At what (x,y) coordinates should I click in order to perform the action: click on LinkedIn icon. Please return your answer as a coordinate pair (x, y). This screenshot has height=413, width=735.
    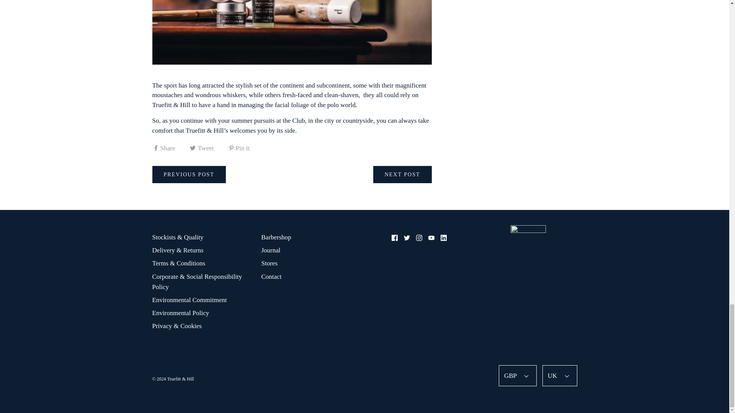
    Looking at the image, I should click on (443, 238).